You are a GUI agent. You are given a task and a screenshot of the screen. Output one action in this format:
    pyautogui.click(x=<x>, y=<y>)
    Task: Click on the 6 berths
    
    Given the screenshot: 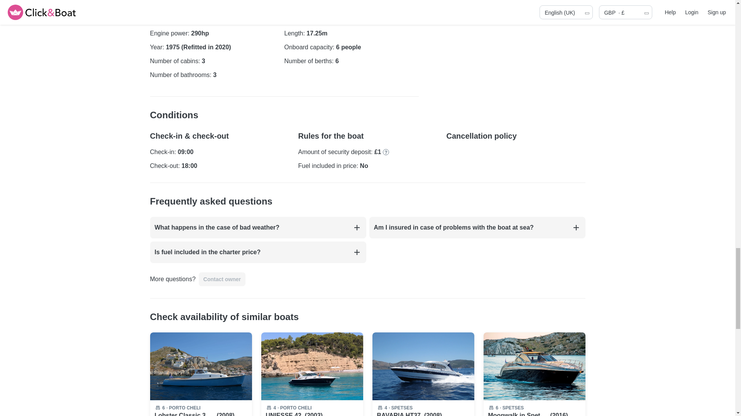 What is the action you would take?
    pyautogui.click(x=163, y=408)
    